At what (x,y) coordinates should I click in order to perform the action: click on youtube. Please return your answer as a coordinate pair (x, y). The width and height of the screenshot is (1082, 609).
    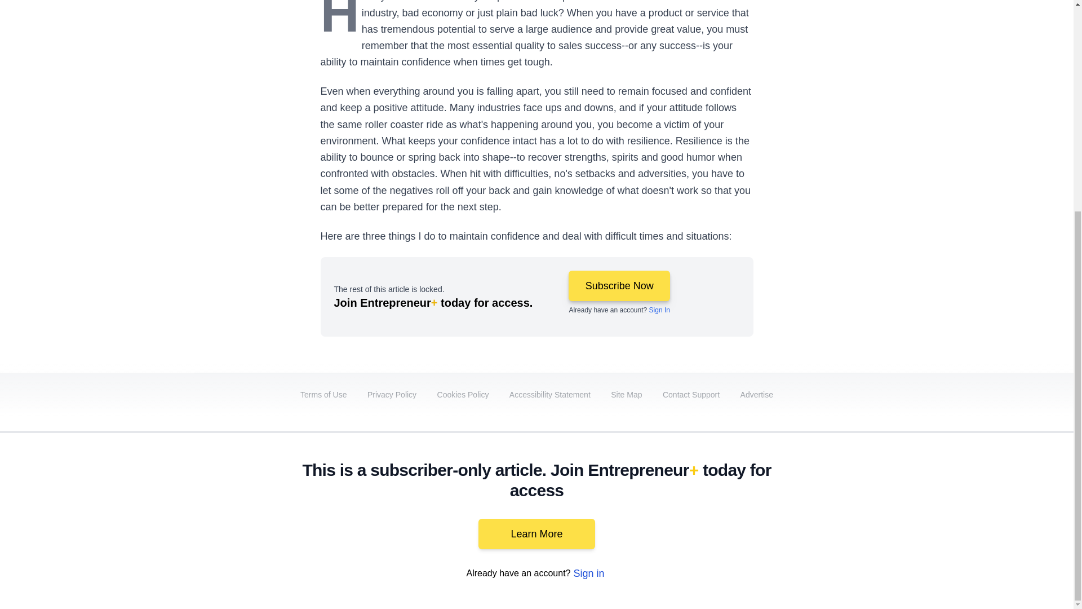
    Looking at the image, I should click on (739, 514).